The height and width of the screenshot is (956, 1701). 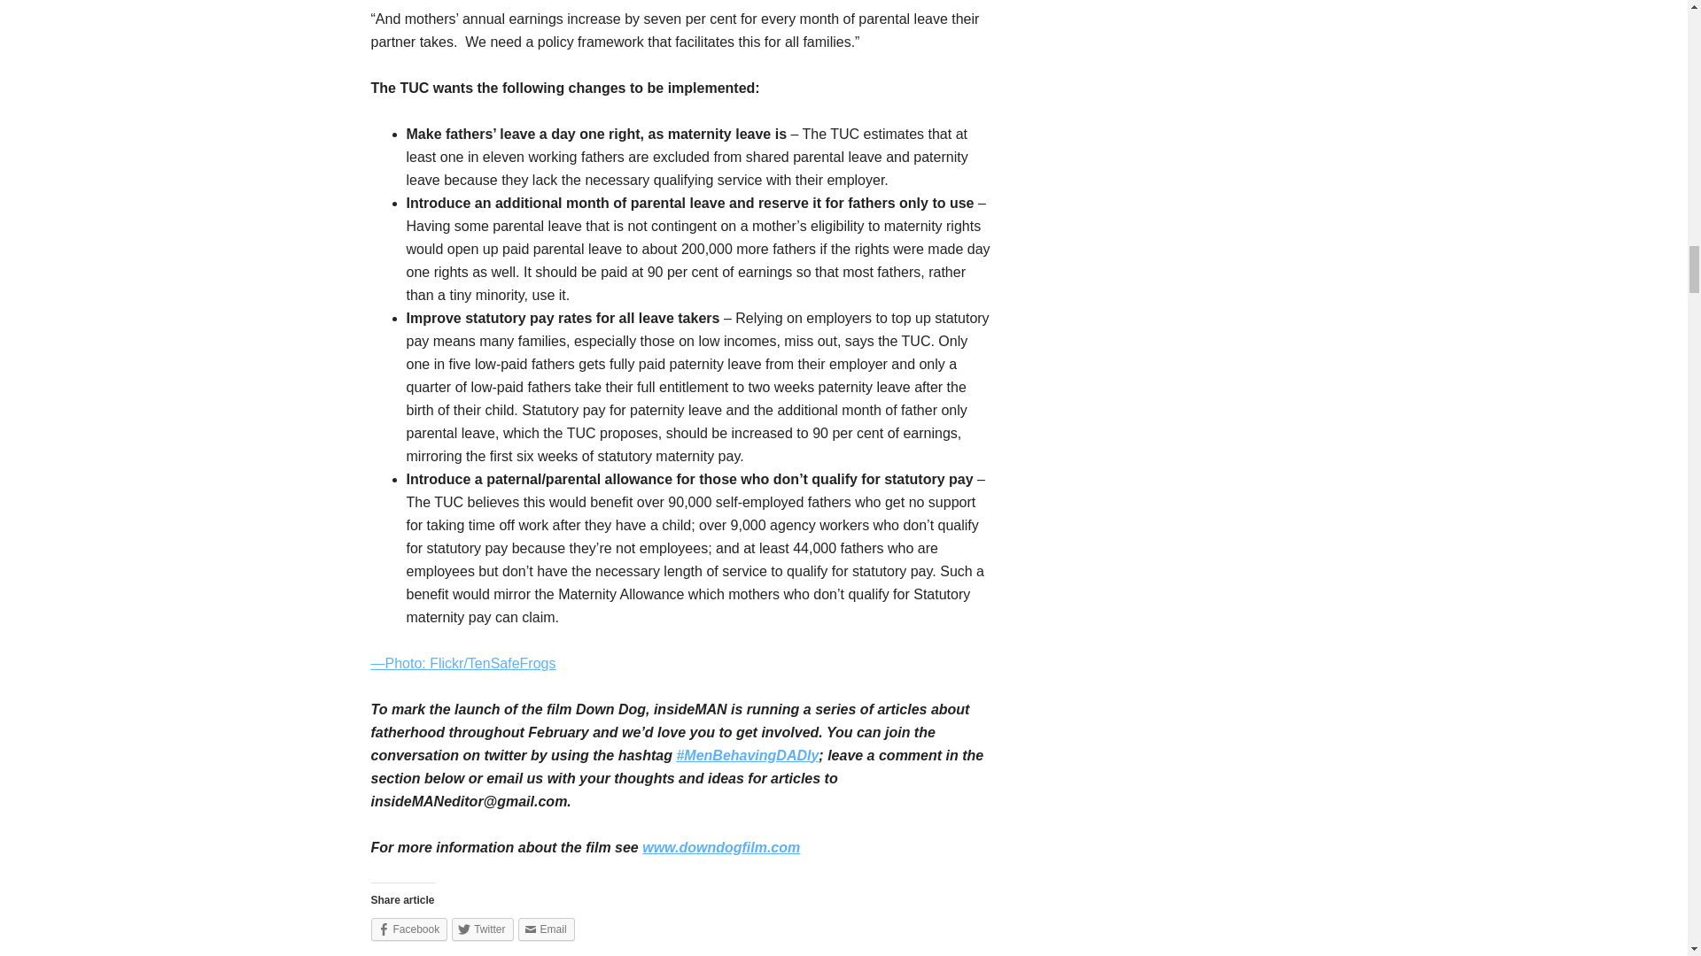 I want to click on Click to email this to a friend, so click(x=546, y=929).